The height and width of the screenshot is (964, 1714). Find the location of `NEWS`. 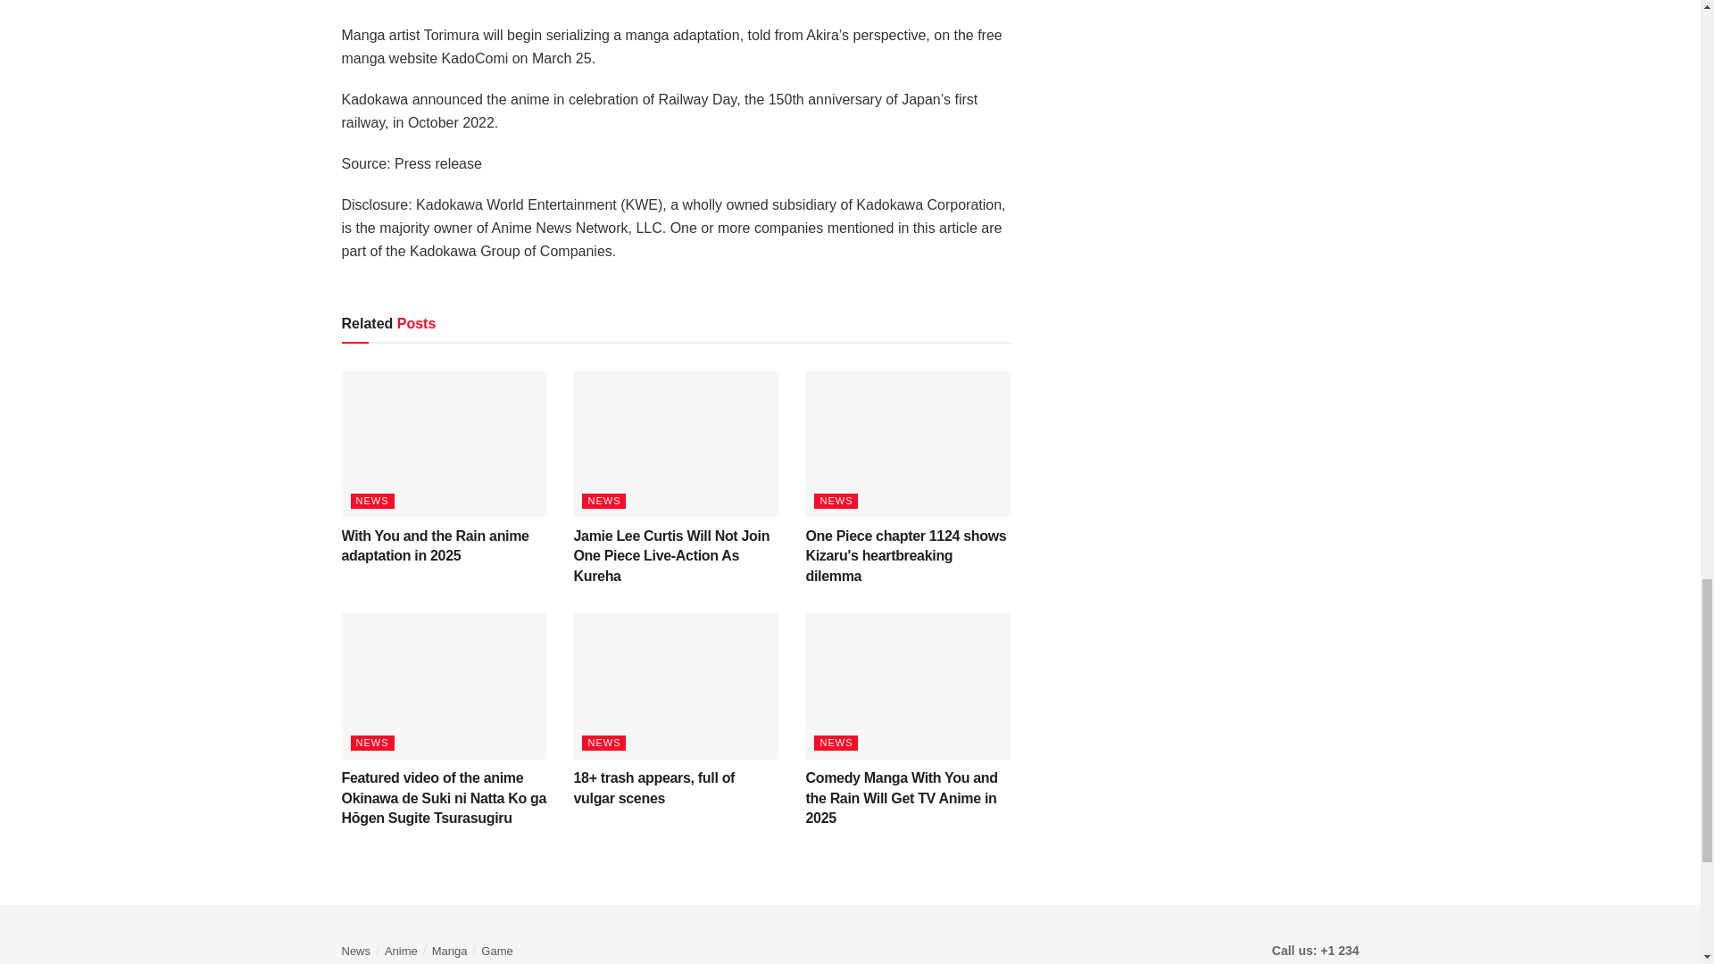

NEWS is located at coordinates (603, 743).